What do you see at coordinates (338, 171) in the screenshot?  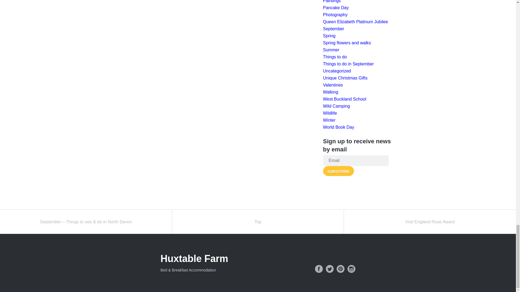 I see `Subscribe` at bounding box center [338, 171].